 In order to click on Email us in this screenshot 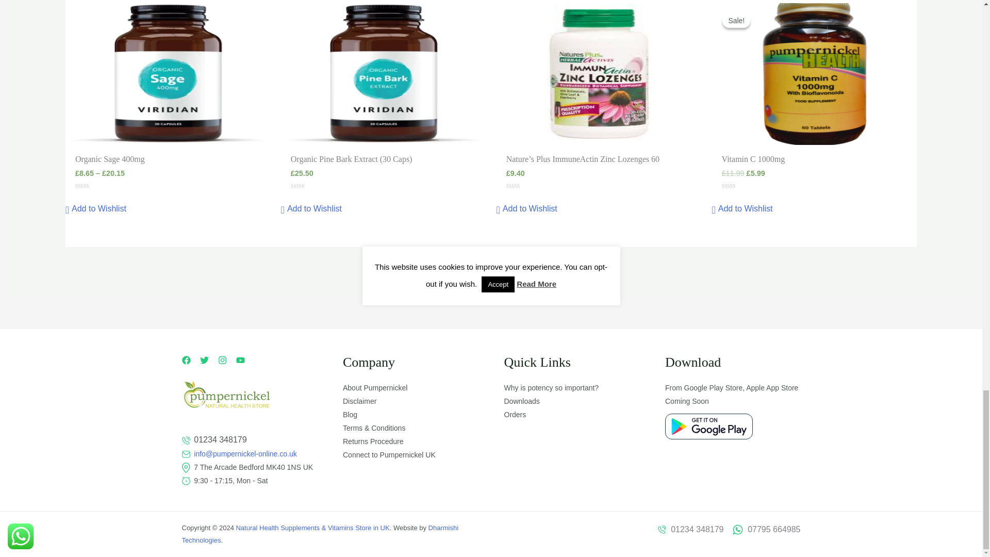, I will do `click(243, 453)`.